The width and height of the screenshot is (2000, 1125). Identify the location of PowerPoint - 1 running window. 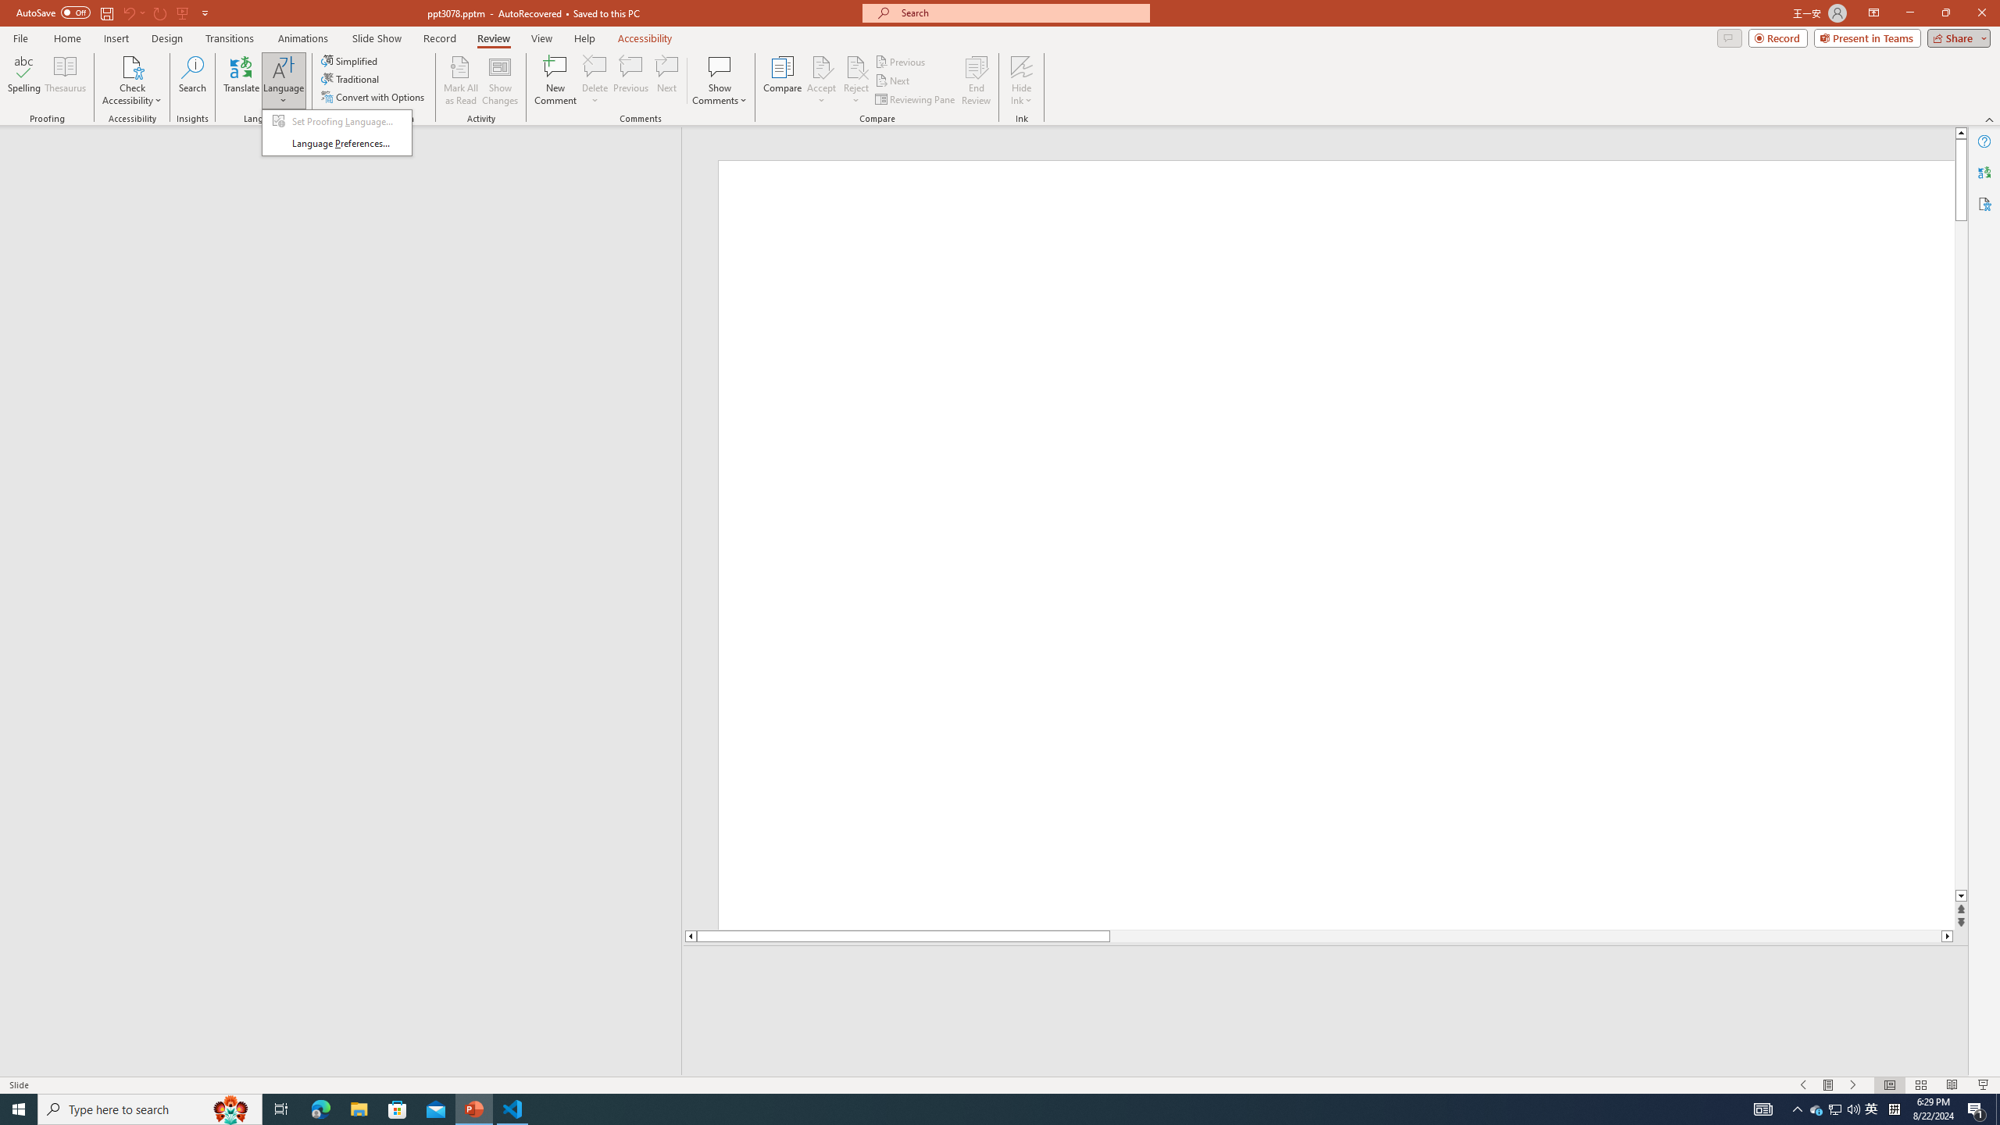
(475, 1109).